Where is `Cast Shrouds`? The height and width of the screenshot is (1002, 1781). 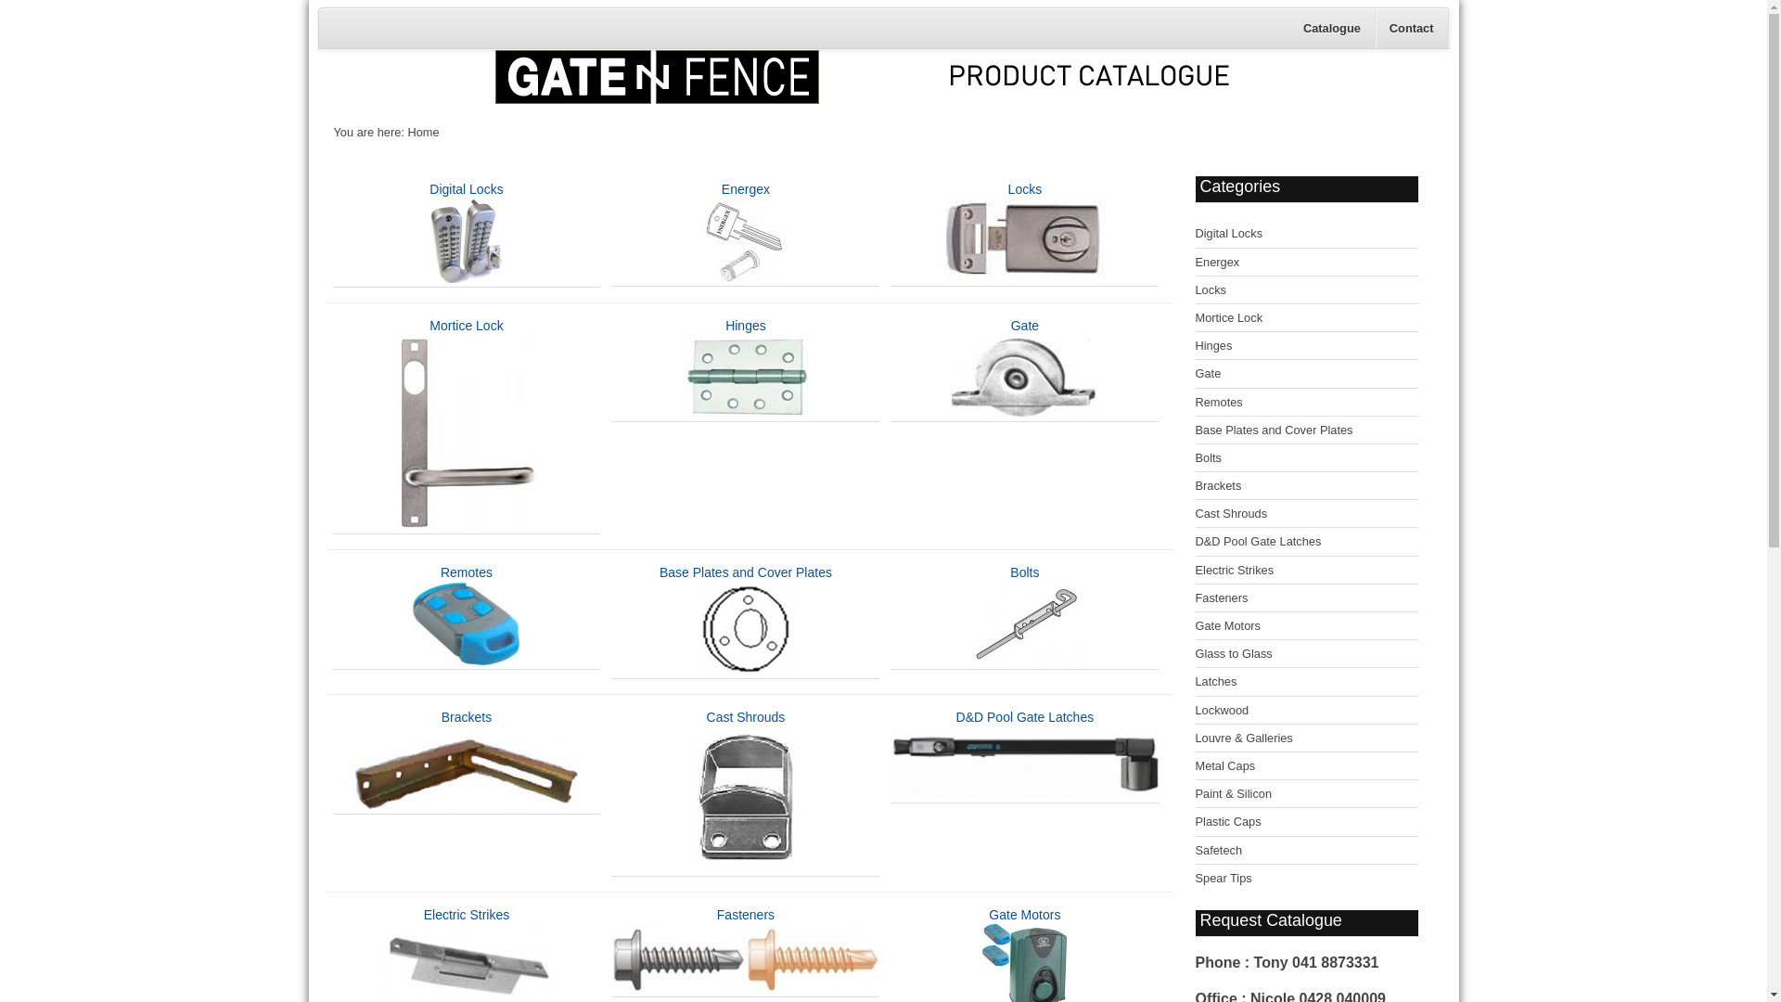
Cast Shrouds is located at coordinates (1306, 514).